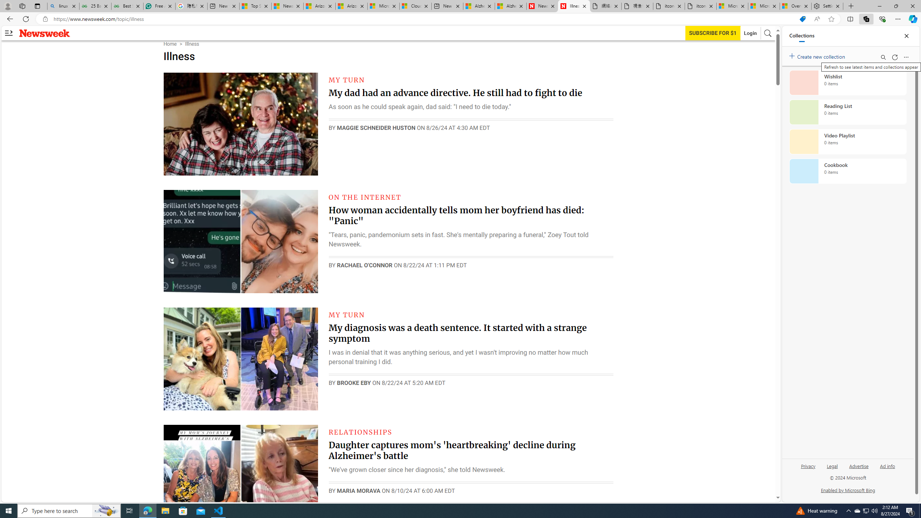 The width and height of the screenshot is (921, 518). Describe the element at coordinates (384, 6) in the screenshot. I see `Microsoft Services Agreement` at that location.